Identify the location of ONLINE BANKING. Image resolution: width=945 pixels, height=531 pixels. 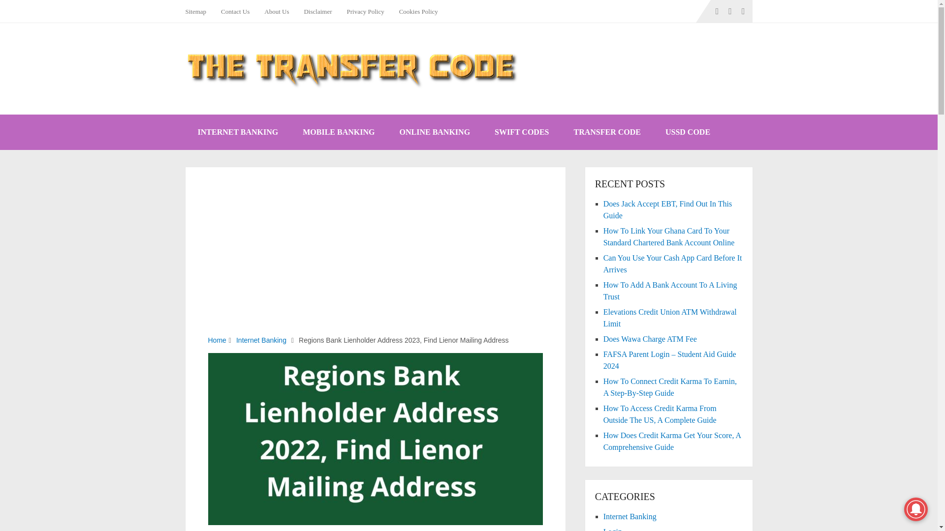
(434, 132).